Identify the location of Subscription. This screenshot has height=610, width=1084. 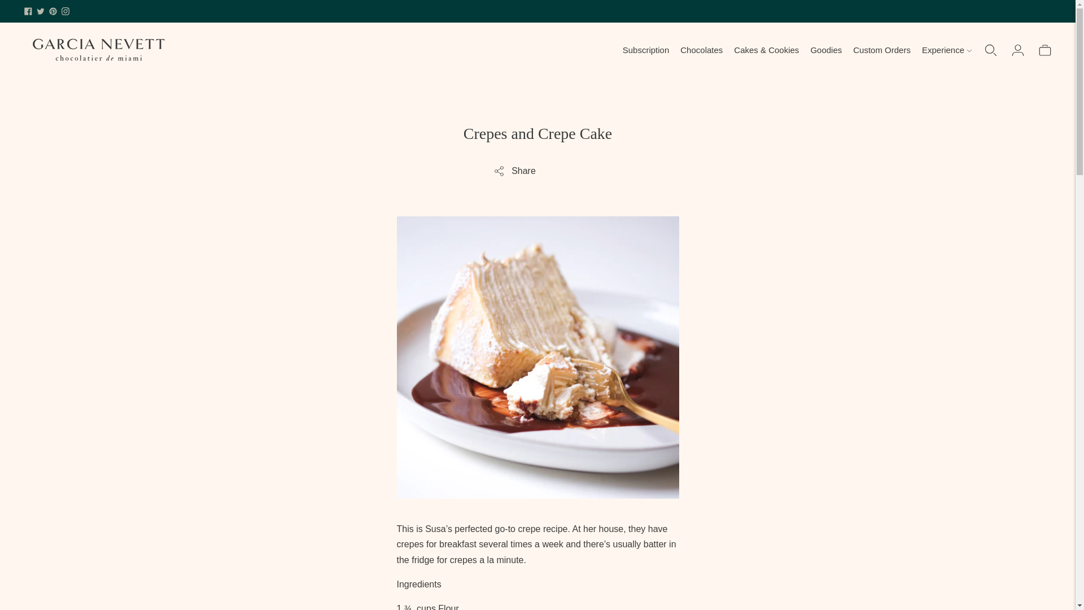
(646, 50).